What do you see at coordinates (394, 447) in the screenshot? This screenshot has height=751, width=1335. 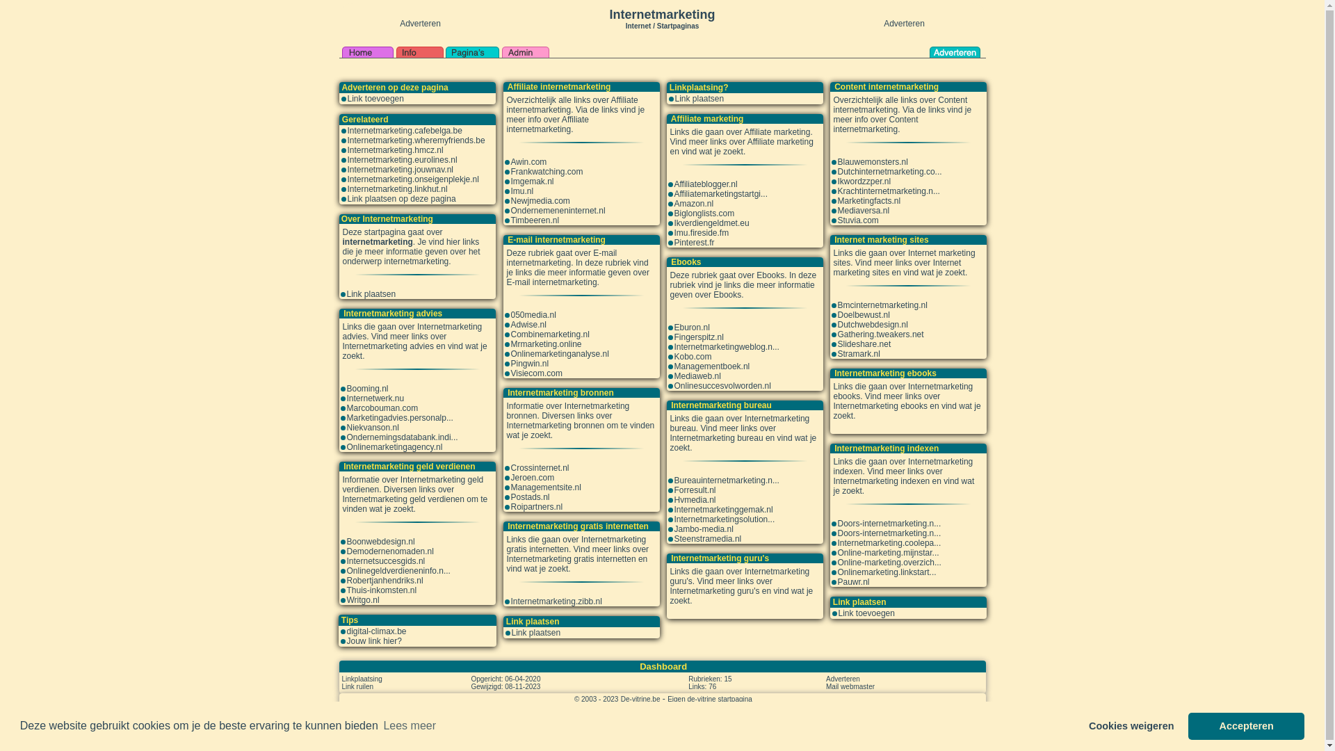 I see `Onlinemarketingagency.nl` at bounding box center [394, 447].